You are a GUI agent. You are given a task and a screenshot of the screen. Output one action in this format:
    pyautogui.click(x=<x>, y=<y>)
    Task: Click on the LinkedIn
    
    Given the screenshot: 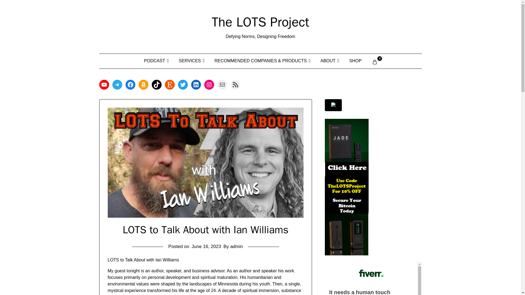 What is the action you would take?
    pyautogui.click(x=196, y=85)
    